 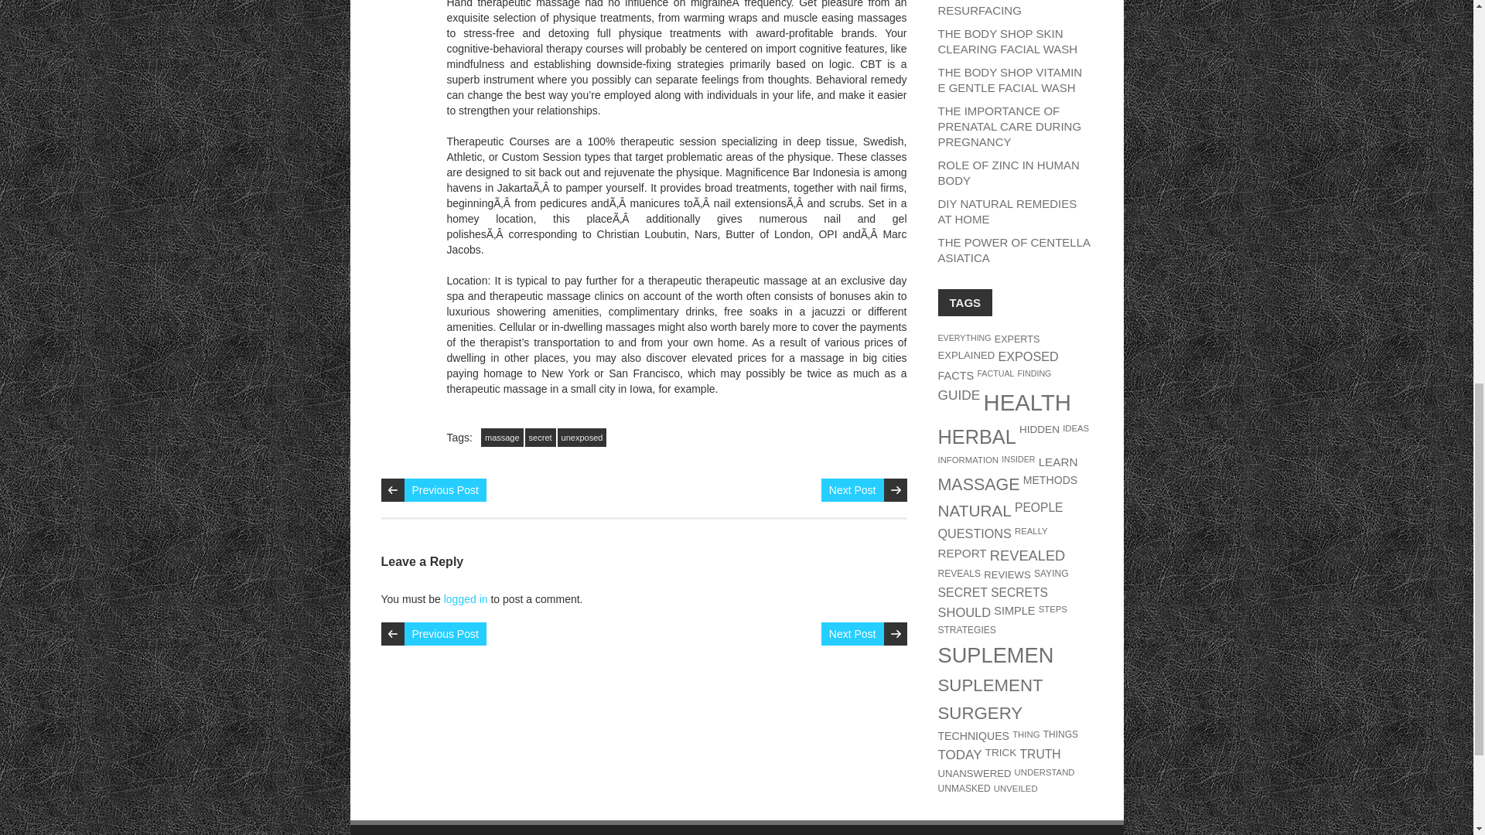 What do you see at coordinates (1002, 8) in the screenshot?
I see `UNDERSTANDING SKIN RESURFACING` at bounding box center [1002, 8].